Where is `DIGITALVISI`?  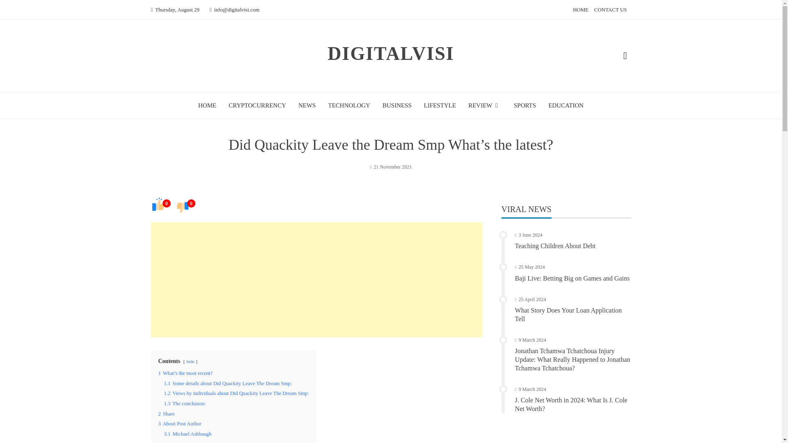
DIGITALVISI is located at coordinates (391, 53).